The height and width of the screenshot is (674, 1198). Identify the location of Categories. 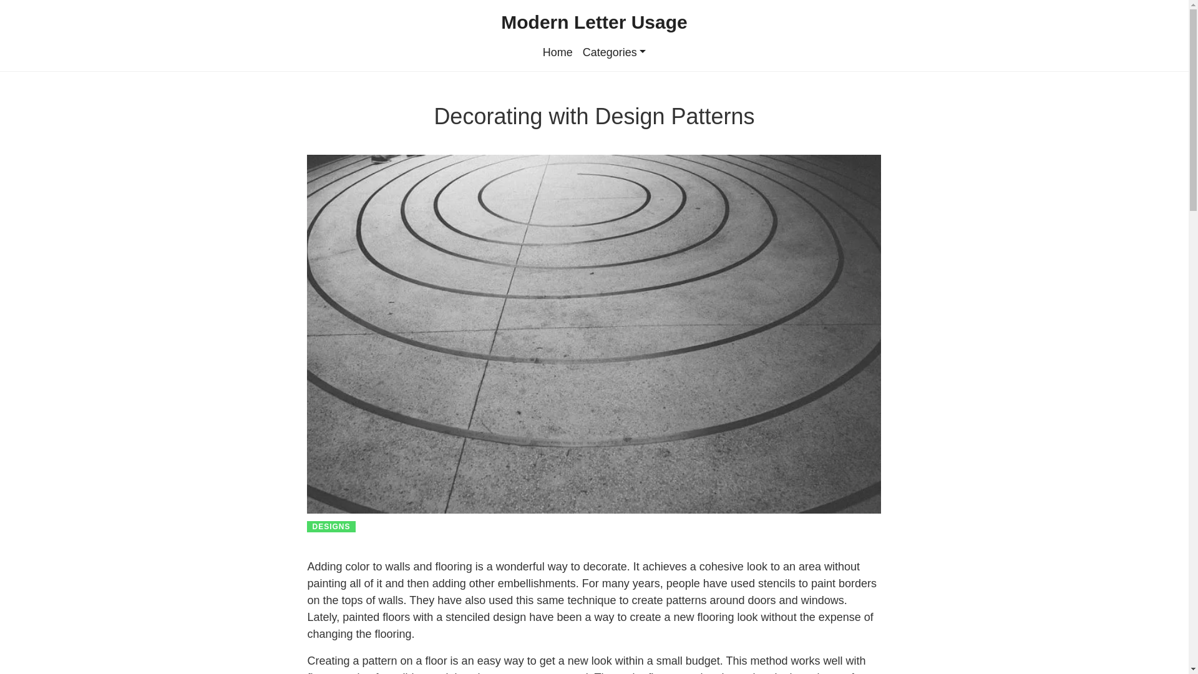
(614, 52).